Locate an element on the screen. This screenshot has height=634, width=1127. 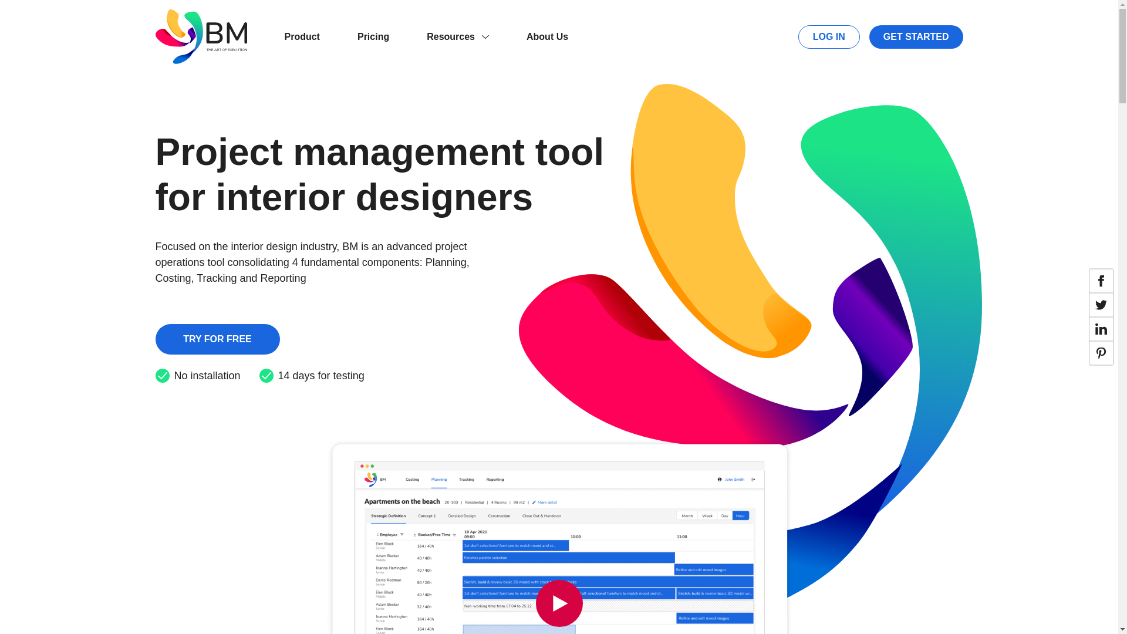
Share on Facebook is located at coordinates (1101, 280).